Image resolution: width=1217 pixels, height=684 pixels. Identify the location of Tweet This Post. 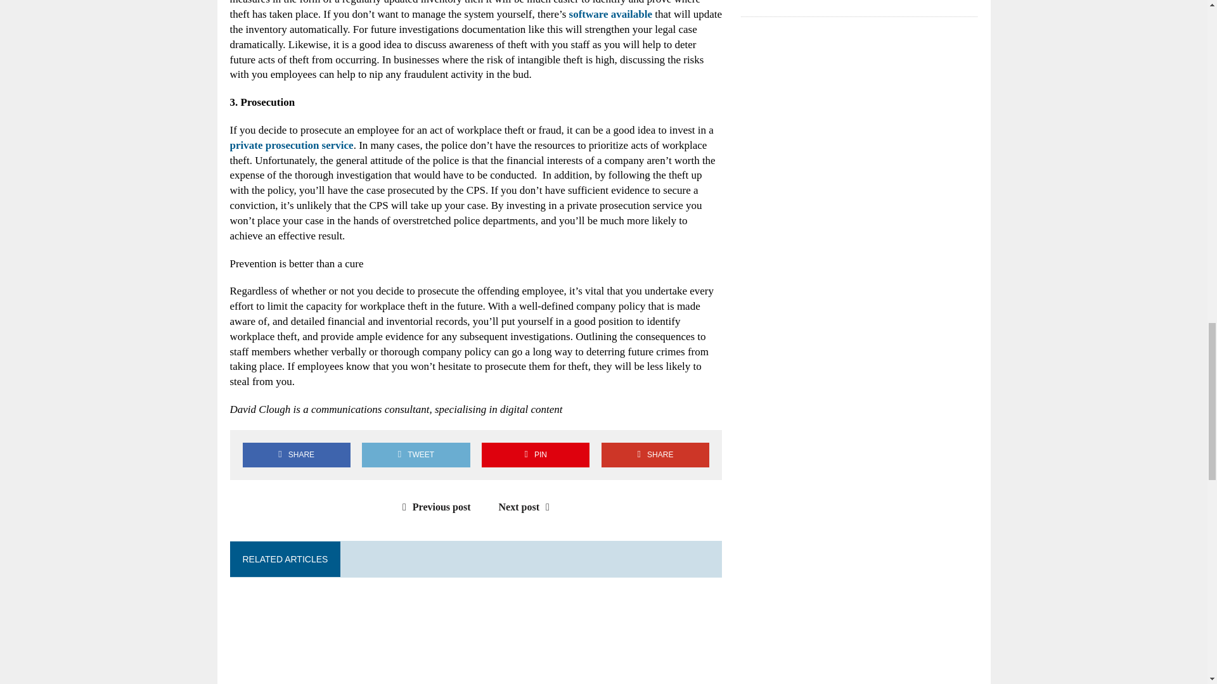
(416, 455).